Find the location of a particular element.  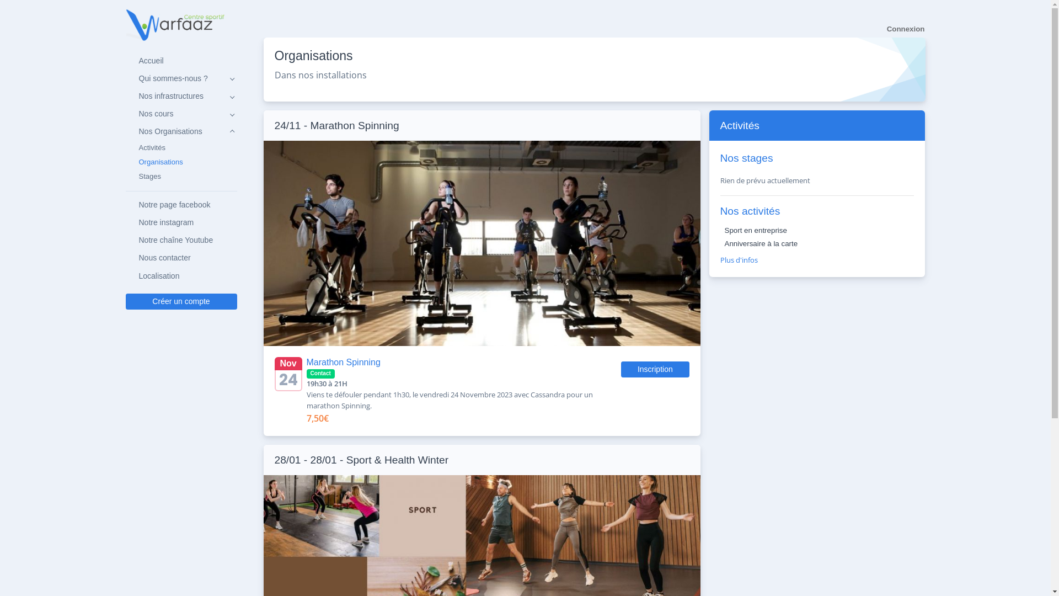

Organisations is located at coordinates (181, 162).